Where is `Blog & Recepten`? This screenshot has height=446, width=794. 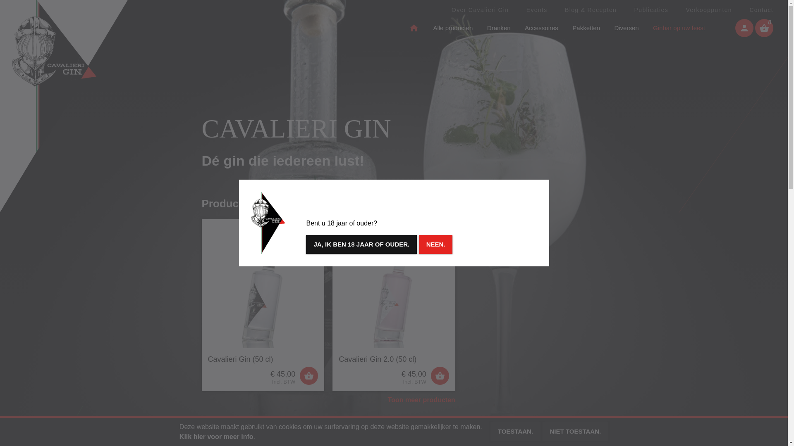
Blog & Recepten is located at coordinates (591, 10).